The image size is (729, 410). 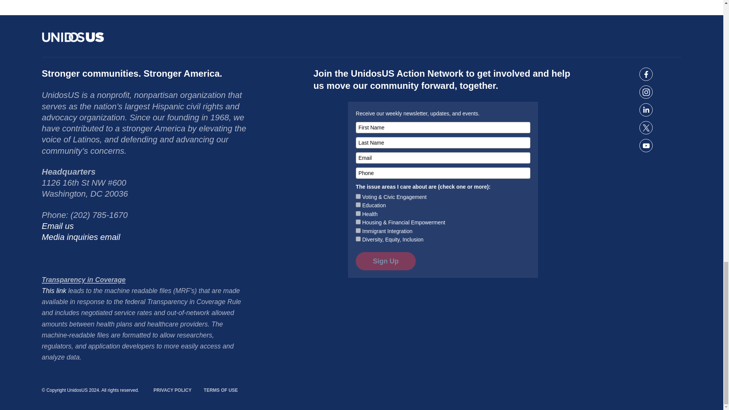 I want to click on Health, so click(x=358, y=213).